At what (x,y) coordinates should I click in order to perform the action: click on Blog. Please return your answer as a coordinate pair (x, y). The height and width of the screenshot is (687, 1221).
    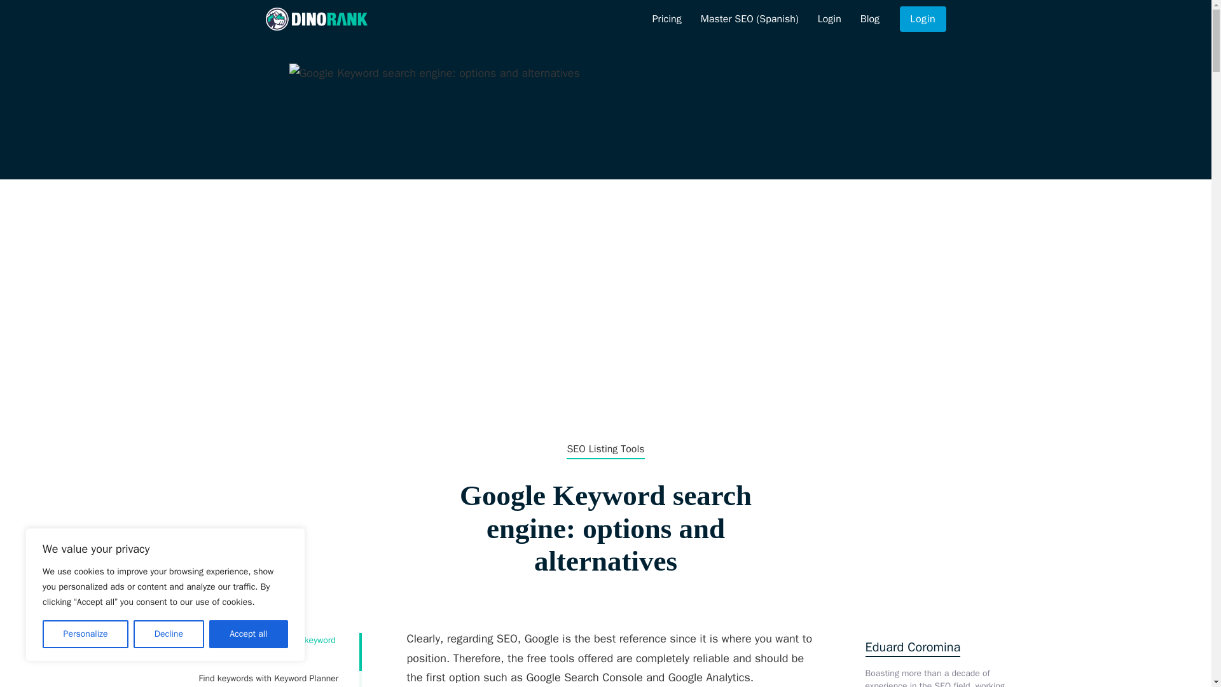
    Looking at the image, I should click on (870, 19).